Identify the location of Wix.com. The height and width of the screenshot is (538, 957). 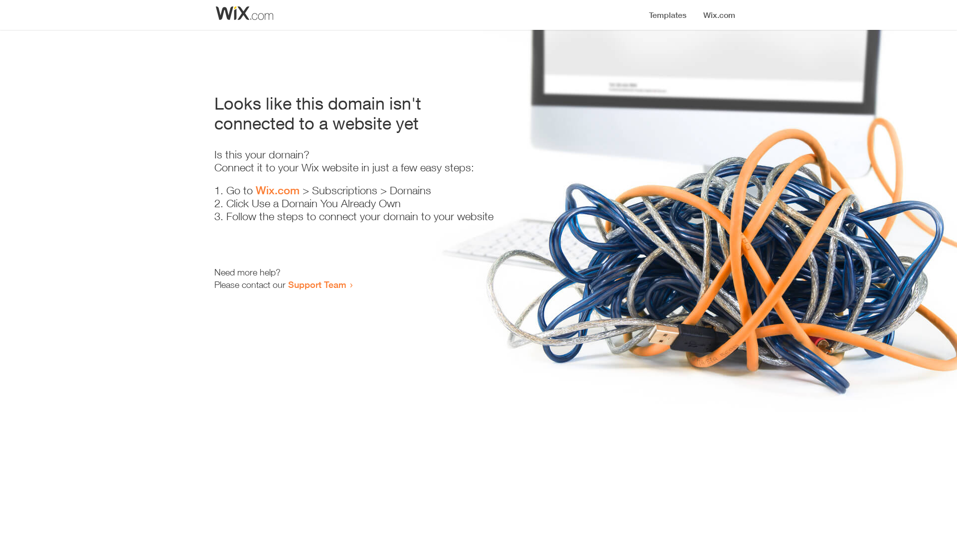
(278, 190).